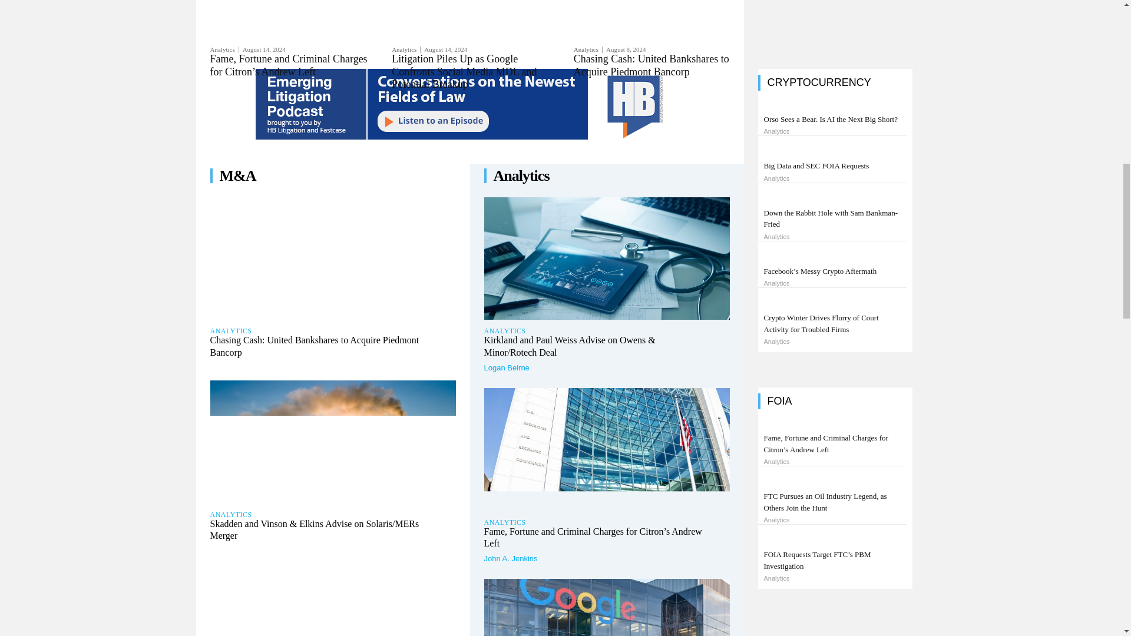  What do you see at coordinates (652, 65) in the screenshot?
I see `Chasing Cash: United Bankshares to Acquire Piedmont Bancorp` at bounding box center [652, 65].